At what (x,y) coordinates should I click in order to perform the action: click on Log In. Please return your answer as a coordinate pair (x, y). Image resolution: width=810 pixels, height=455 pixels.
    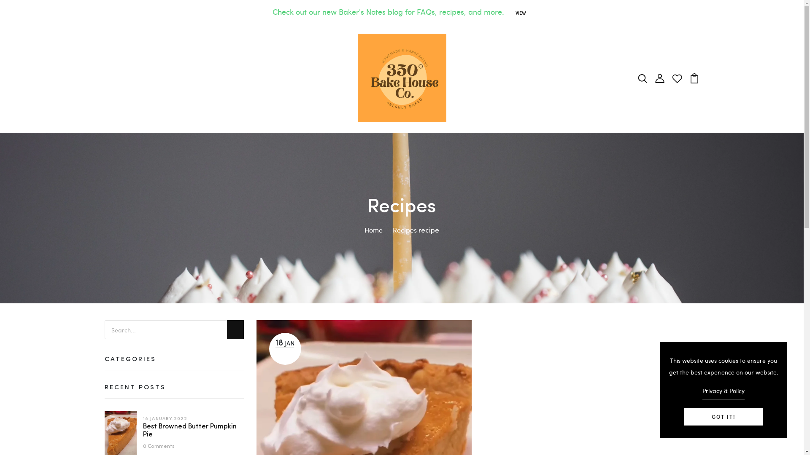
    Looking at the image, I should click on (402, 262).